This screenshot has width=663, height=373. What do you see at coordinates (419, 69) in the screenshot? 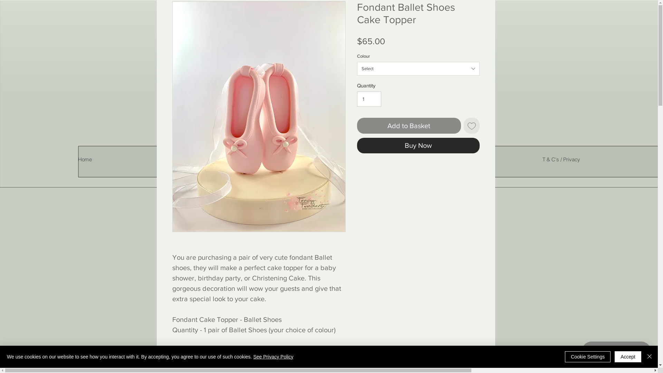
I see `Select` at bounding box center [419, 69].